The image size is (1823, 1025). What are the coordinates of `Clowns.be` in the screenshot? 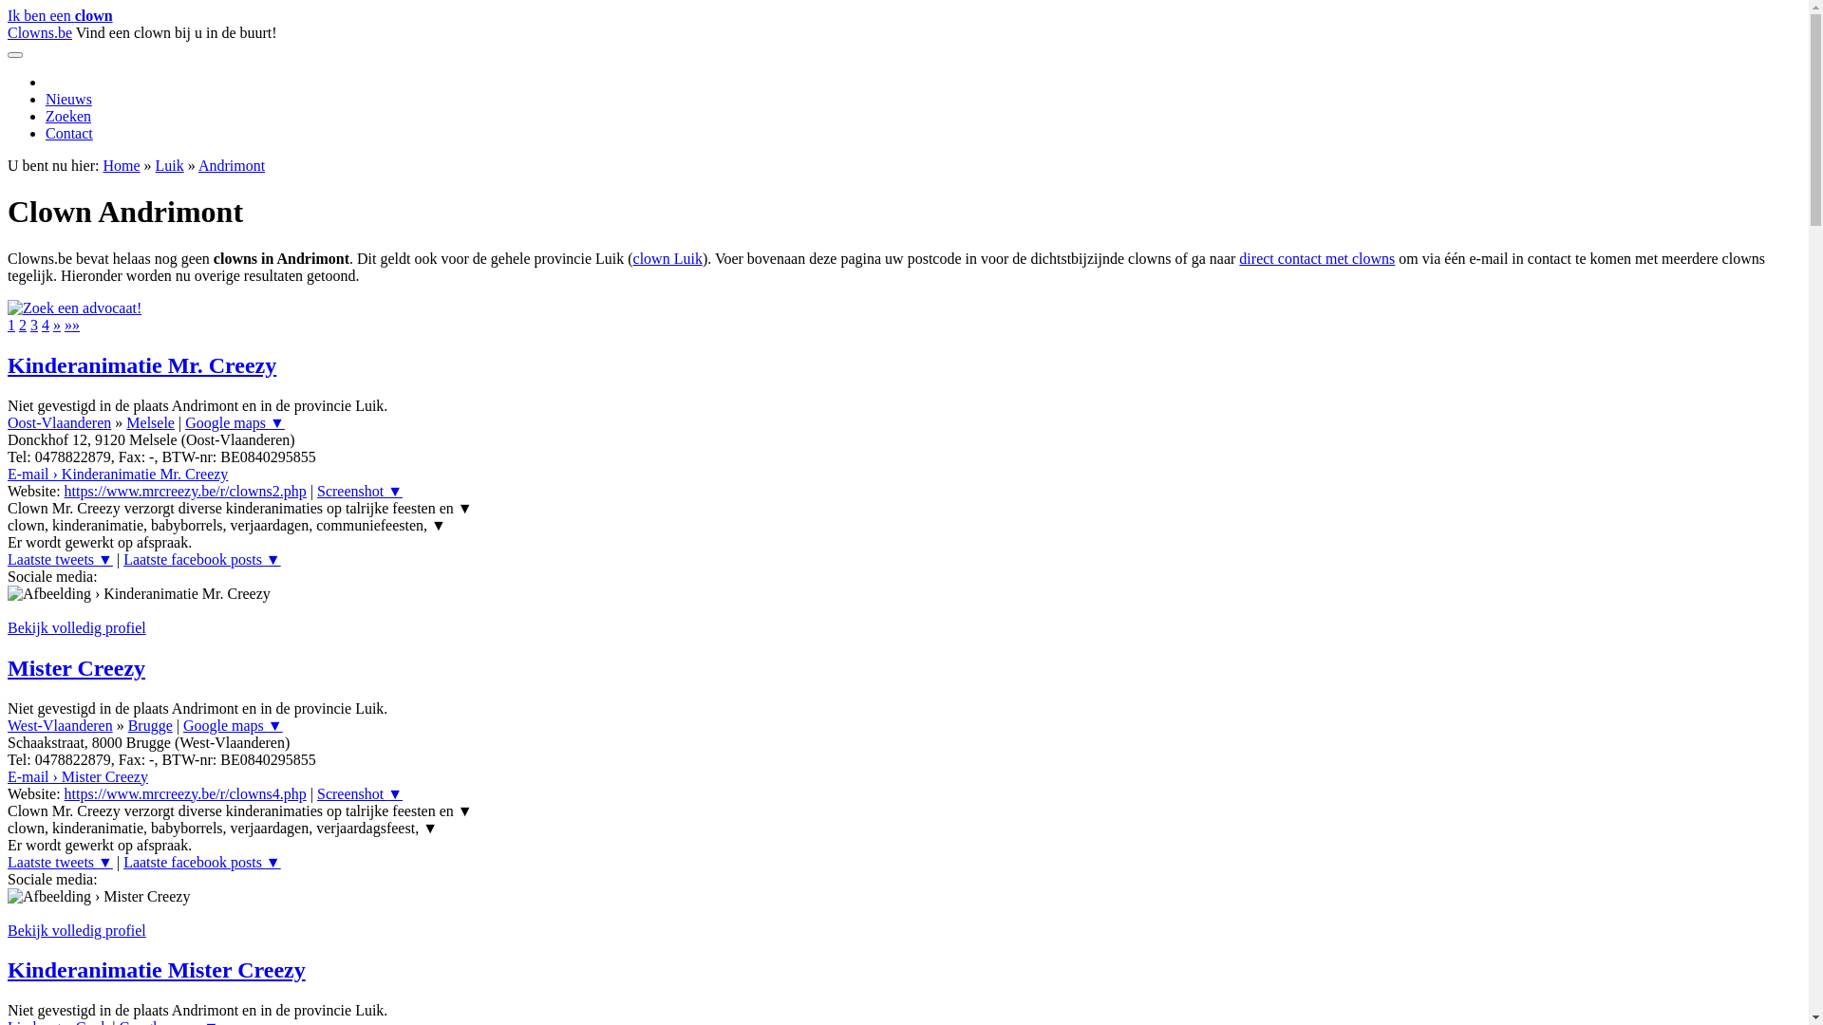 It's located at (40, 32).